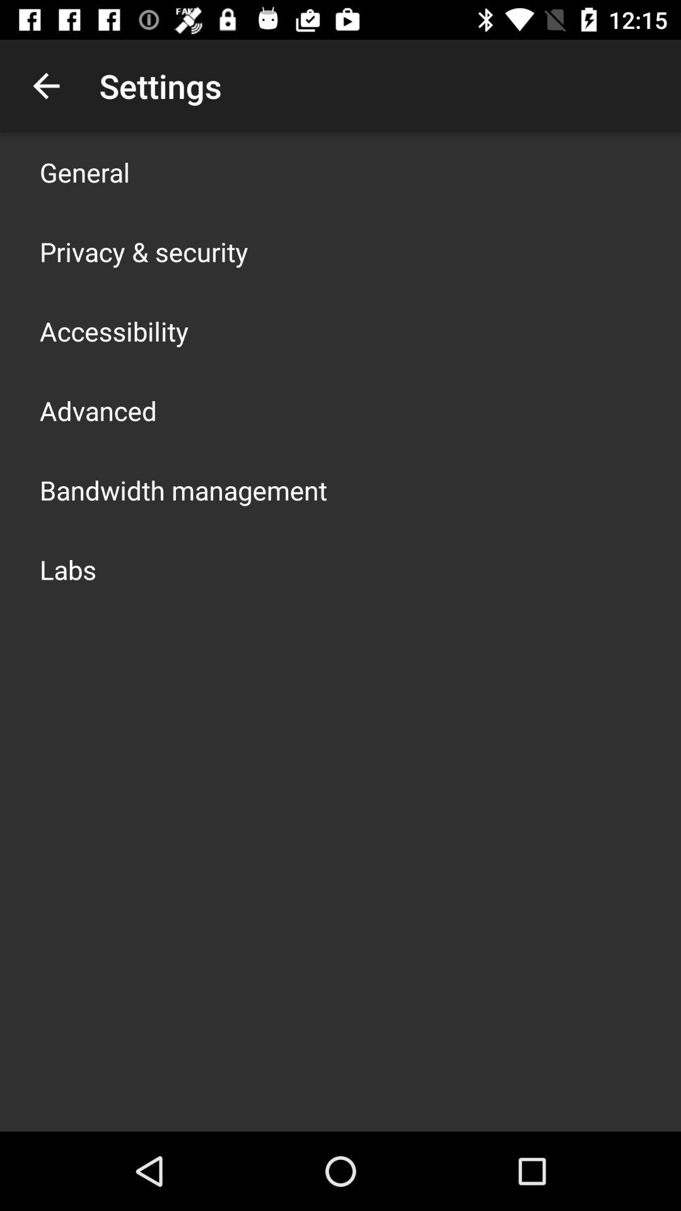 The height and width of the screenshot is (1211, 681). Describe the element at coordinates (144, 251) in the screenshot. I see `swipe until the privacy & security` at that location.